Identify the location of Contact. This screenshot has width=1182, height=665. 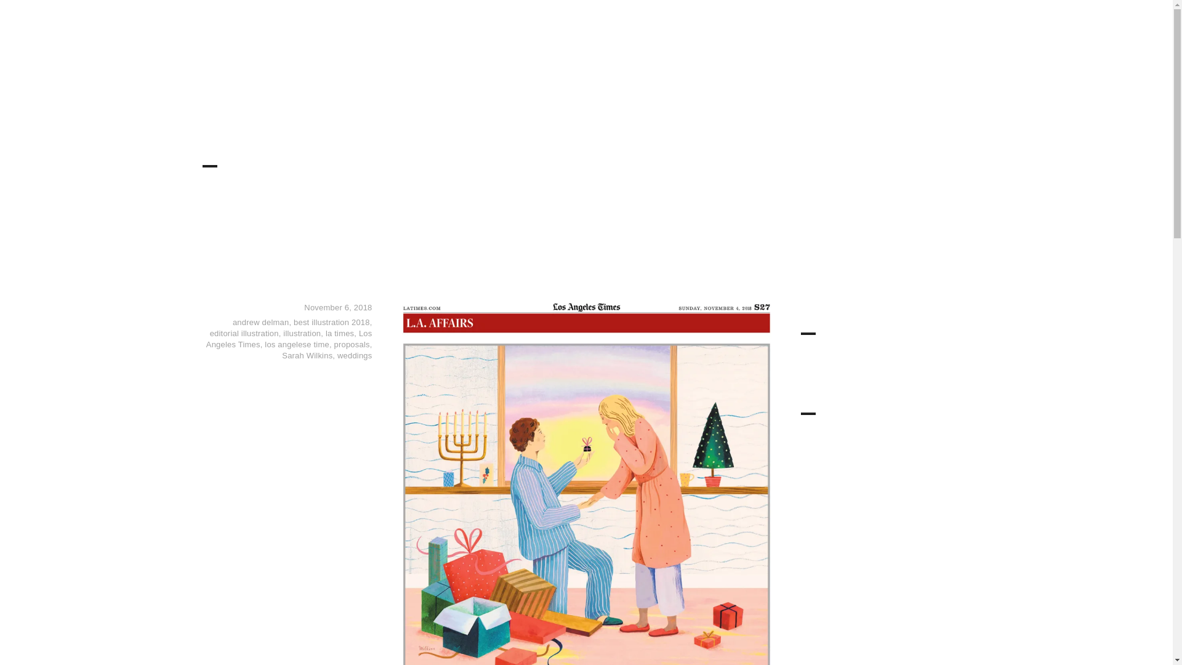
(893, 31).